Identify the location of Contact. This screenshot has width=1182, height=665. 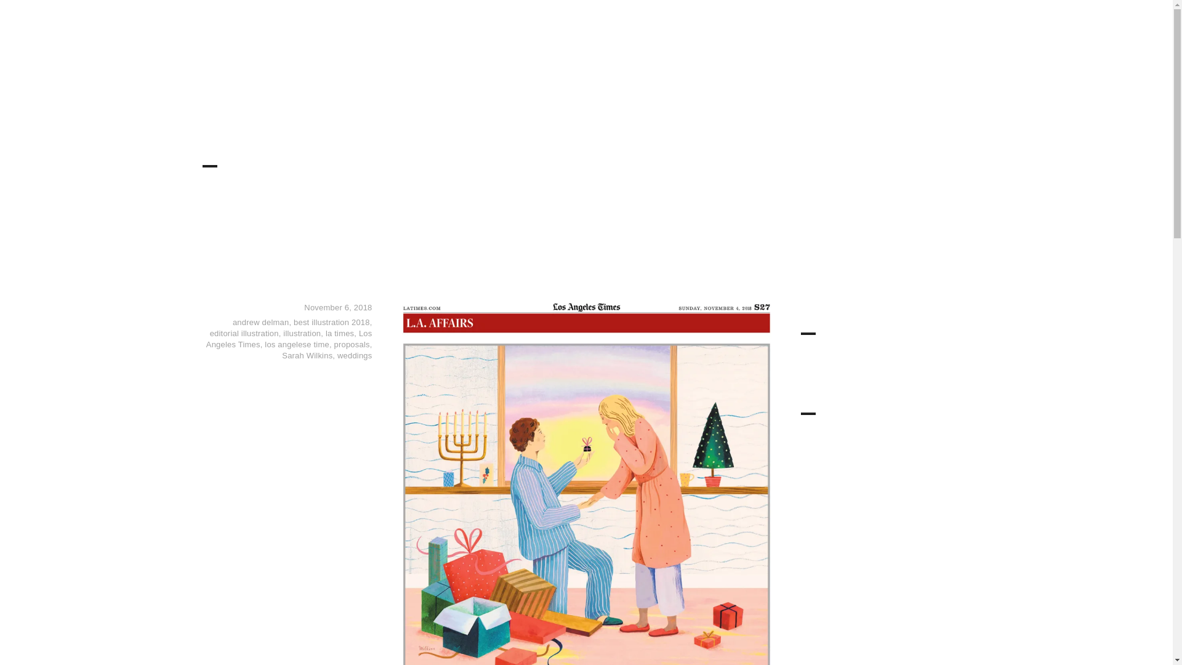
(893, 31).